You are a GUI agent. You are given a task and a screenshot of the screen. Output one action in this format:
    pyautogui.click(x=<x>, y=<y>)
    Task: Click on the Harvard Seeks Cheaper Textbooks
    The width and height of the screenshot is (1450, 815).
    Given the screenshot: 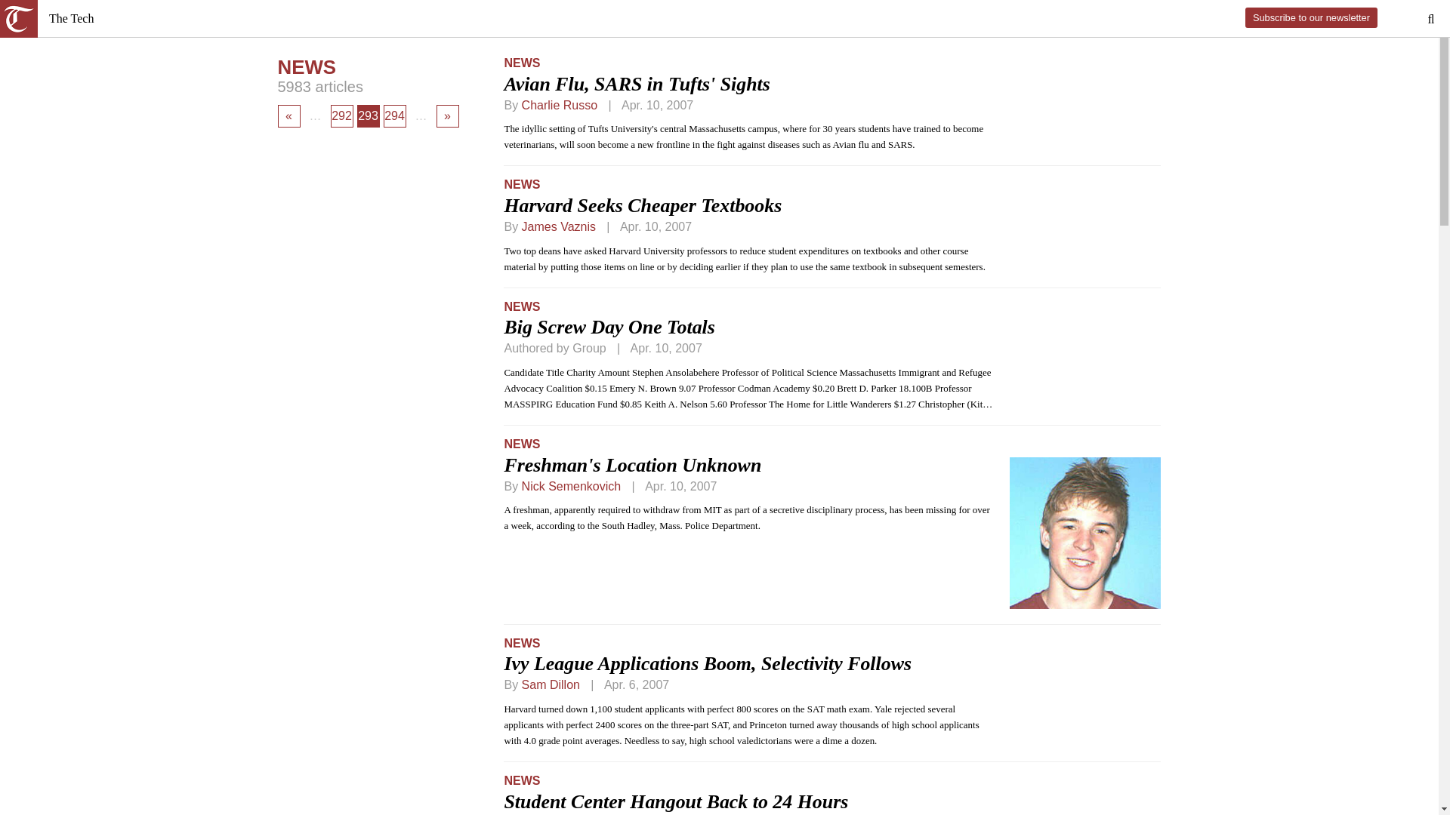 What is the action you would take?
    pyautogui.click(x=642, y=205)
    